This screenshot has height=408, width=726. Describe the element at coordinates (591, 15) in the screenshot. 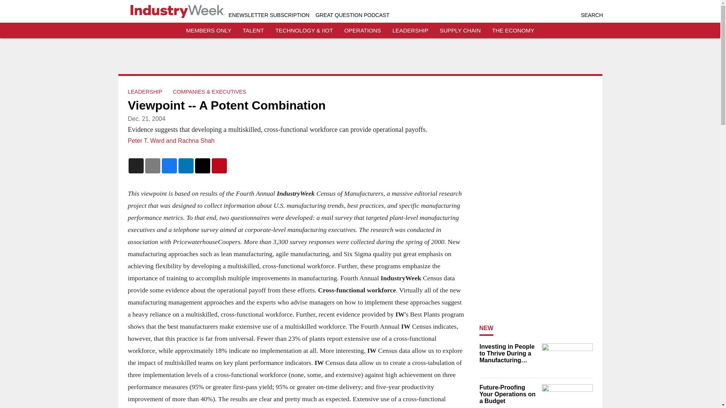

I see `SEARCH` at that location.